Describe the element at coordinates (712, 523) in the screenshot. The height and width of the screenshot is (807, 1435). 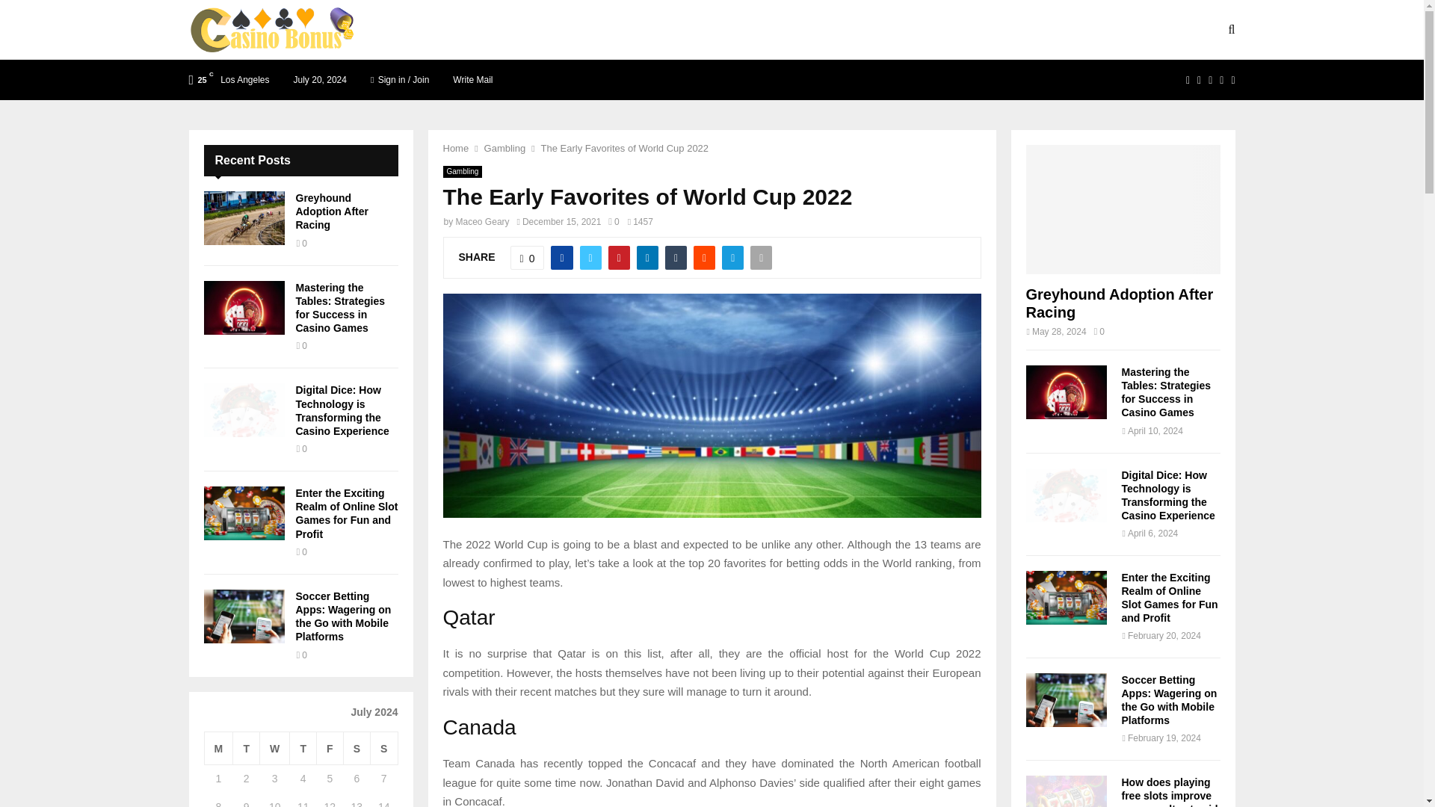
I see `Sign up new account` at that location.